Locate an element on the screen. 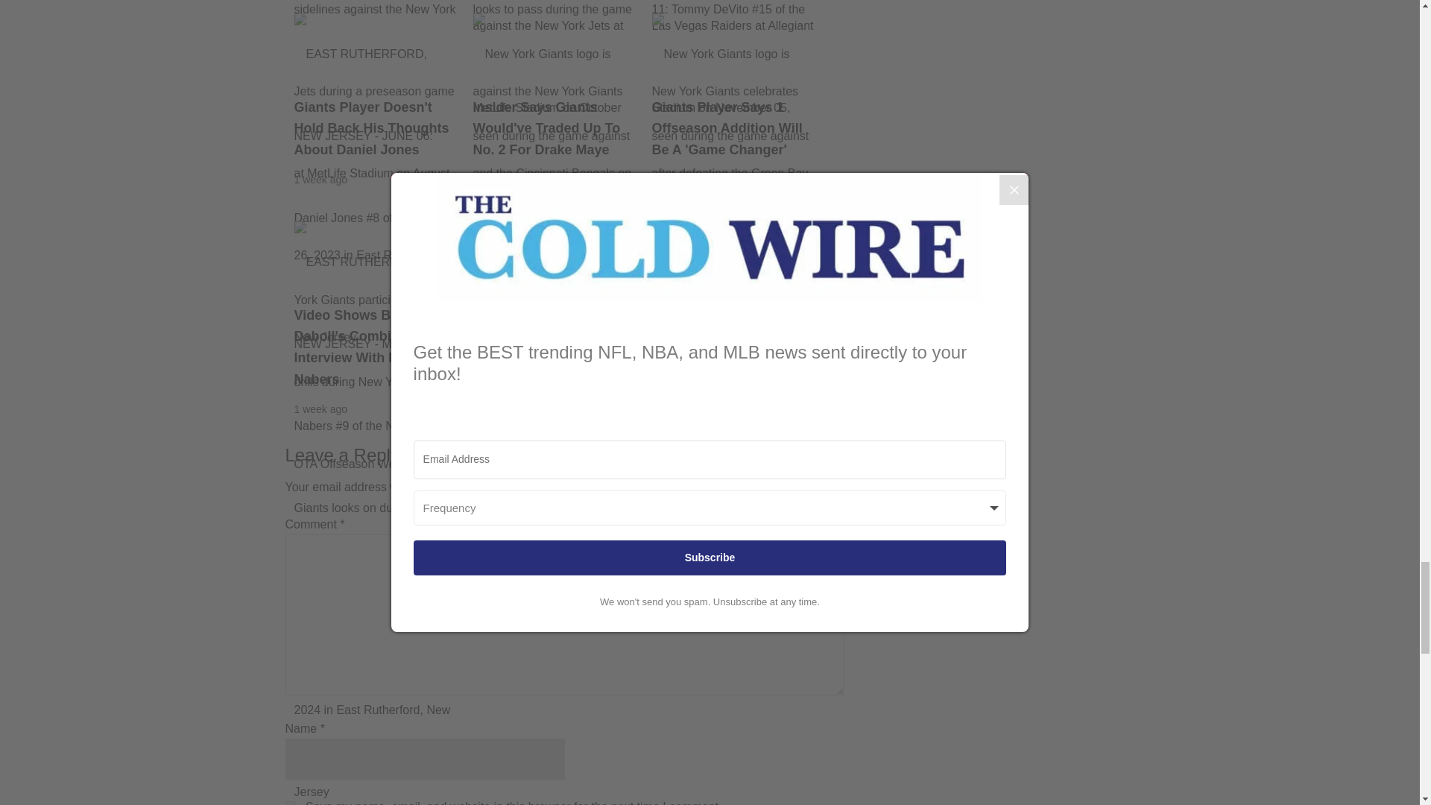  yes is located at coordinates (289, 803).